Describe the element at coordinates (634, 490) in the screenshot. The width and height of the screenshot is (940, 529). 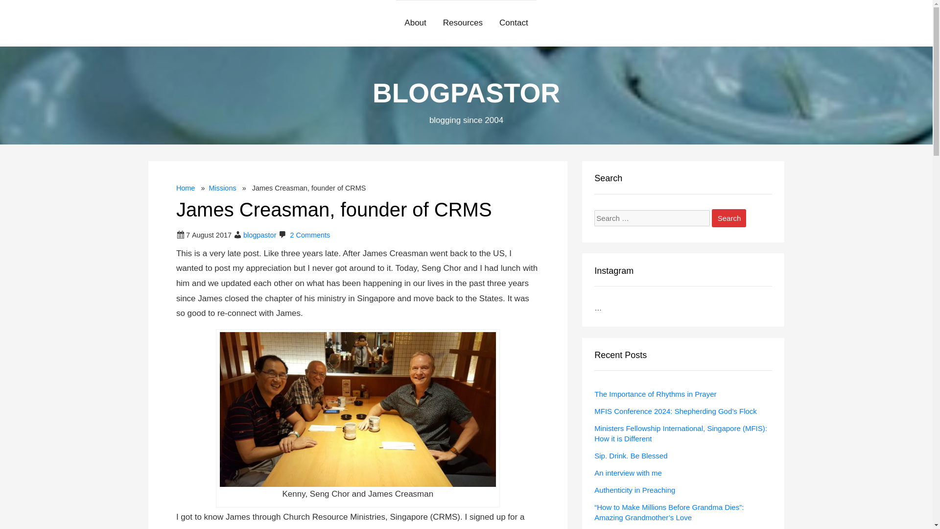
I see `Authenticity in Preaching` at that location.